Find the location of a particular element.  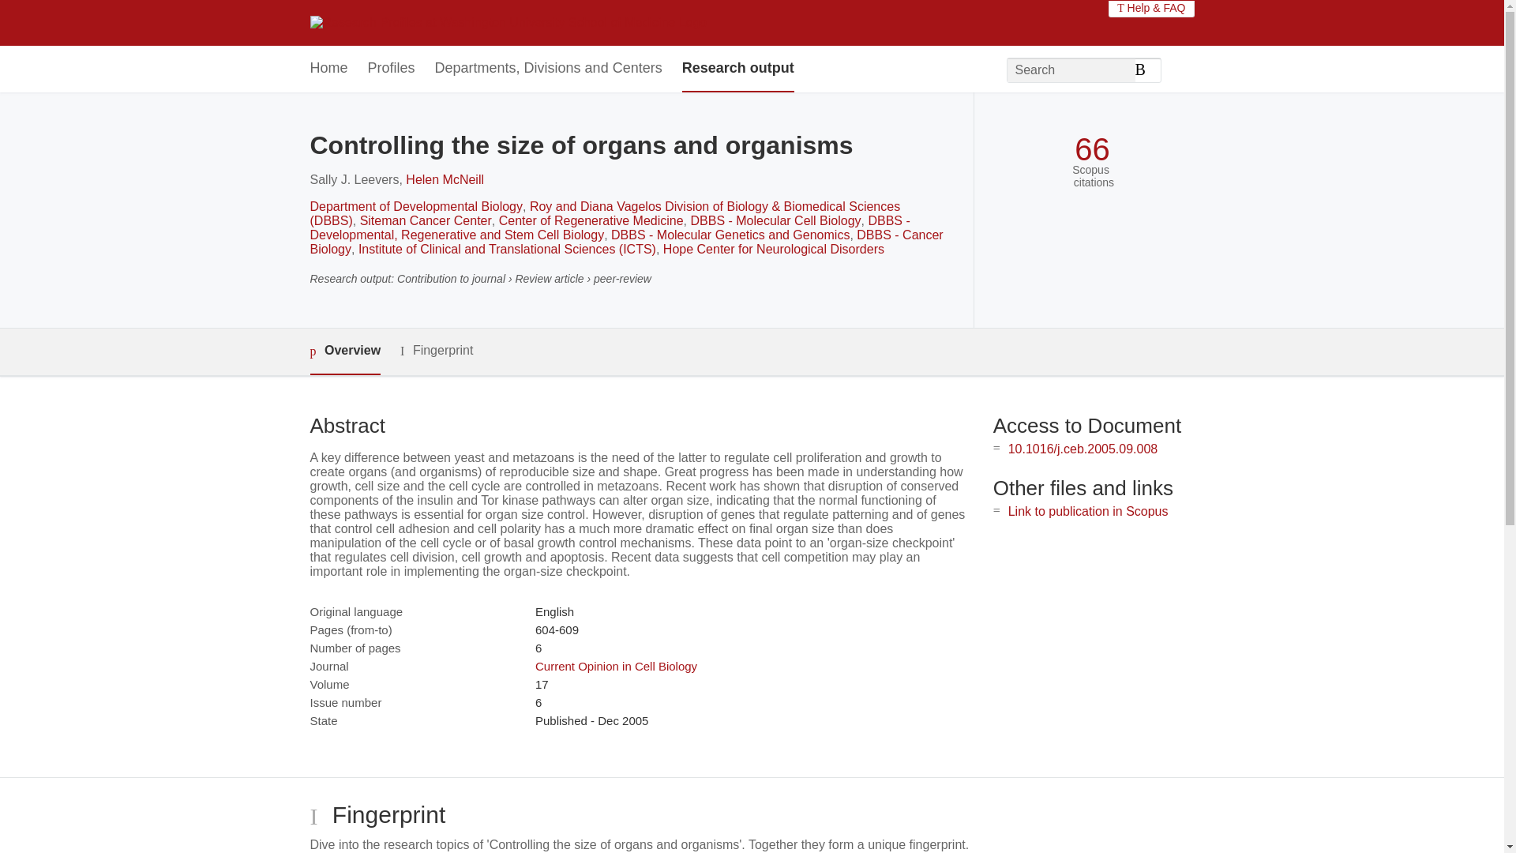

Fingerprint is located at coordinates (436, 351).